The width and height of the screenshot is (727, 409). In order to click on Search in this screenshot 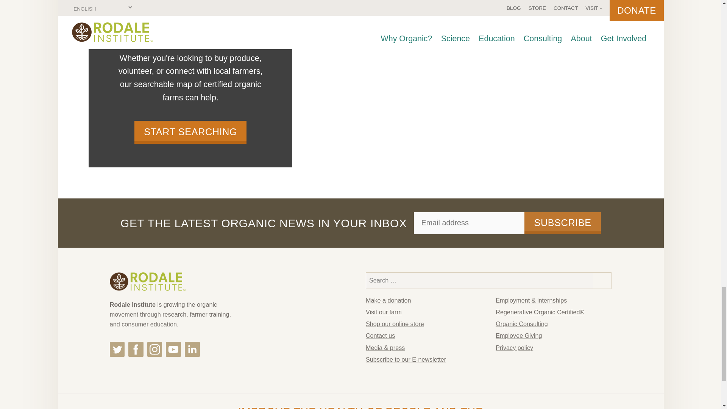, I will do `click(602, 281)`.